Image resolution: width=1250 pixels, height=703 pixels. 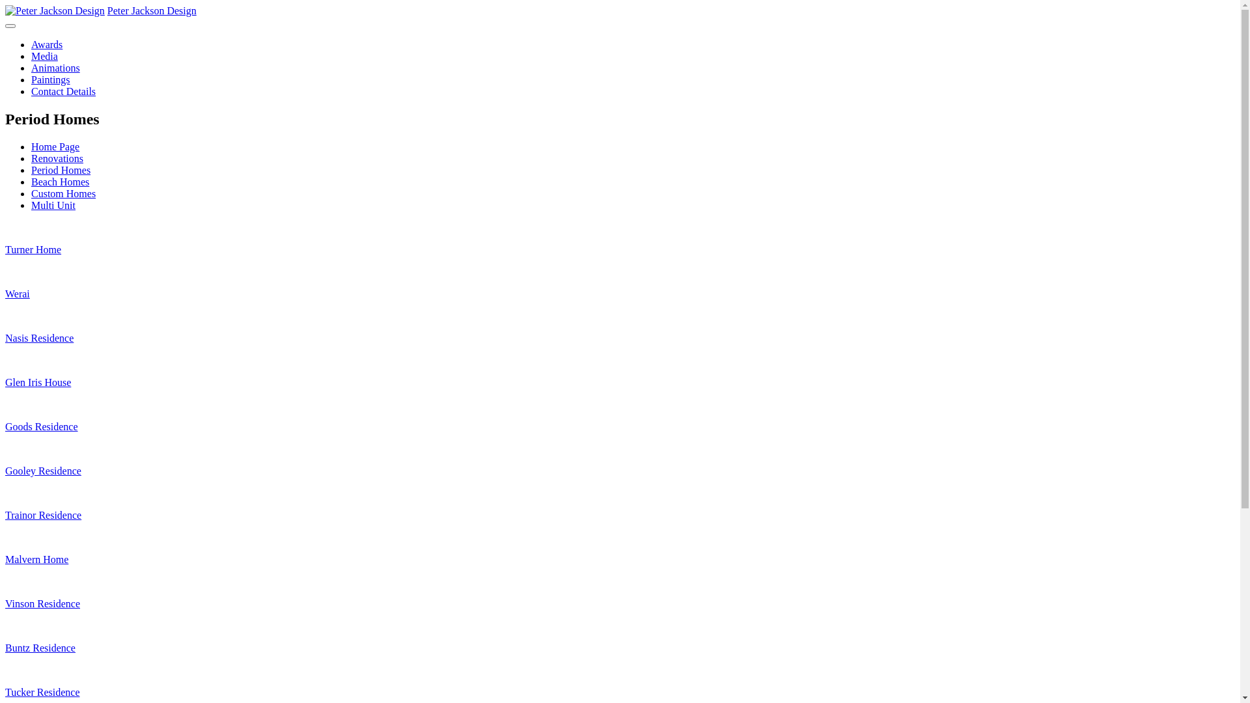 I want to click on Goods Residence, so click(x=620, y=438).